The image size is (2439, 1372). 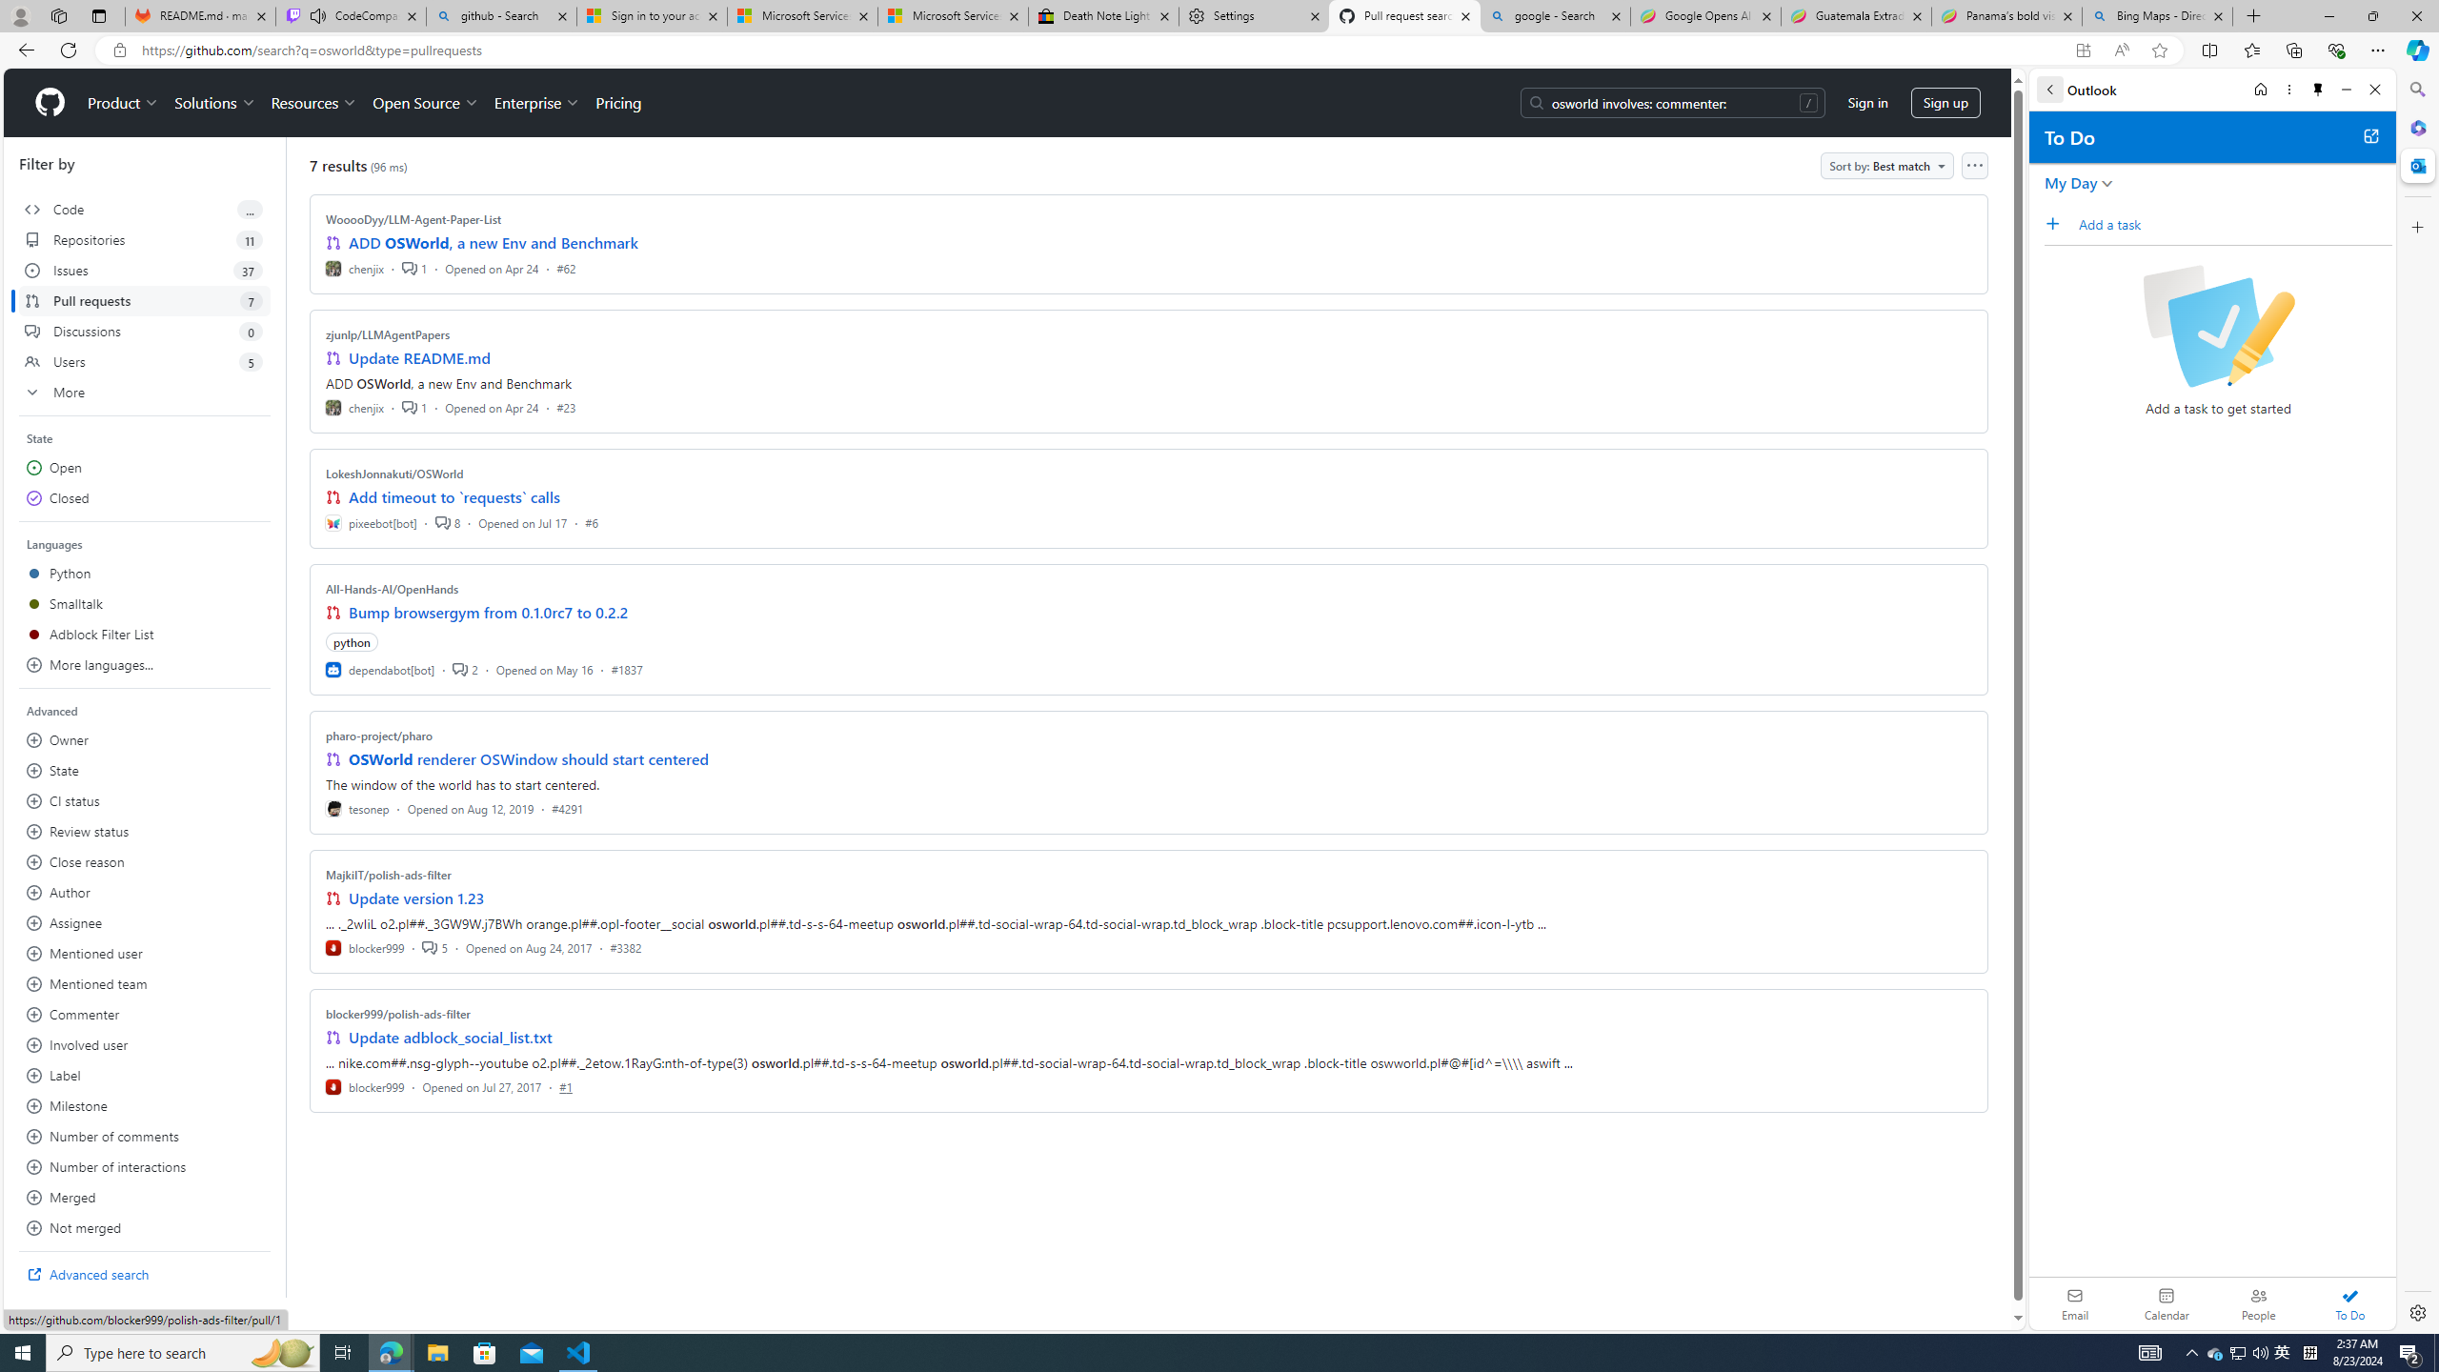 I want to click on Calendar. Date today is 22, so click(x=2167, y=1303).